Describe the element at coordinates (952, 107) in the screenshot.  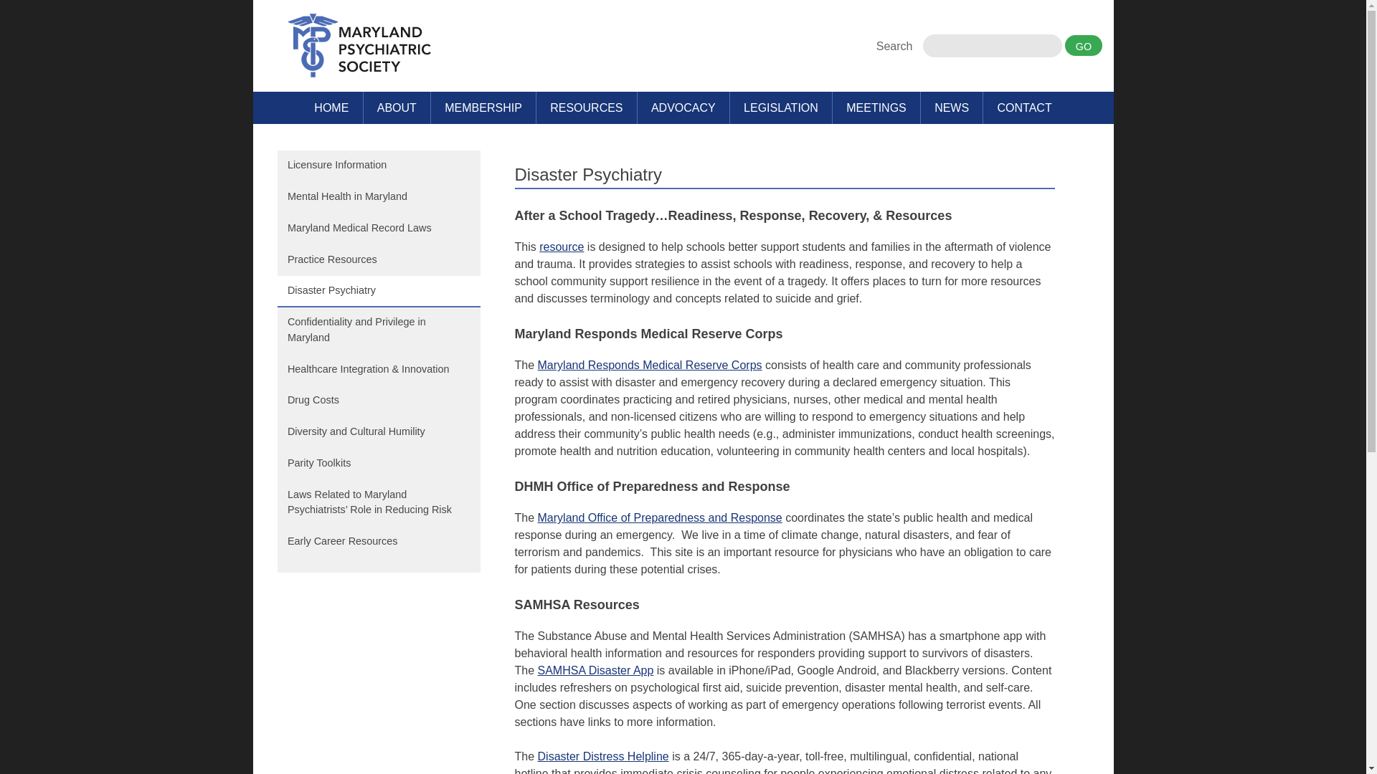
I see `NEWS` at that location.